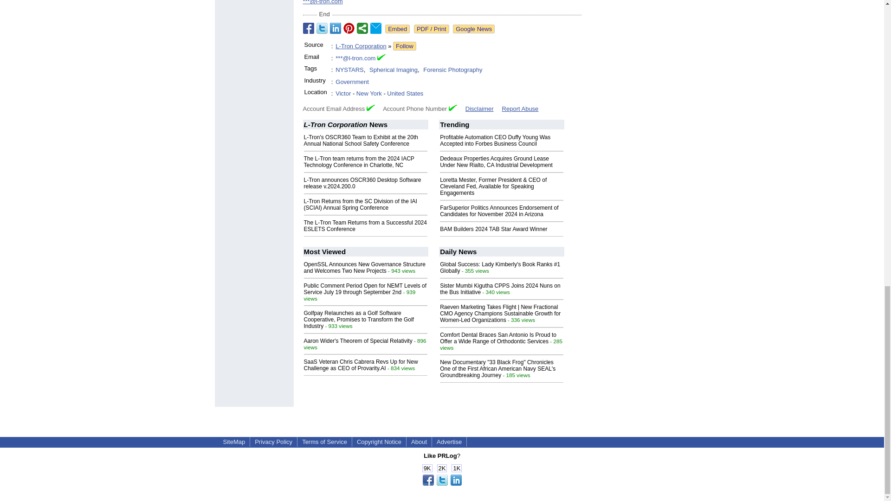 This screenshot has width=891, height=501. What do you see at coordinates (322, 28) in the screenshot?
I see `Share on Twitter` at bounding box center [322, 28].